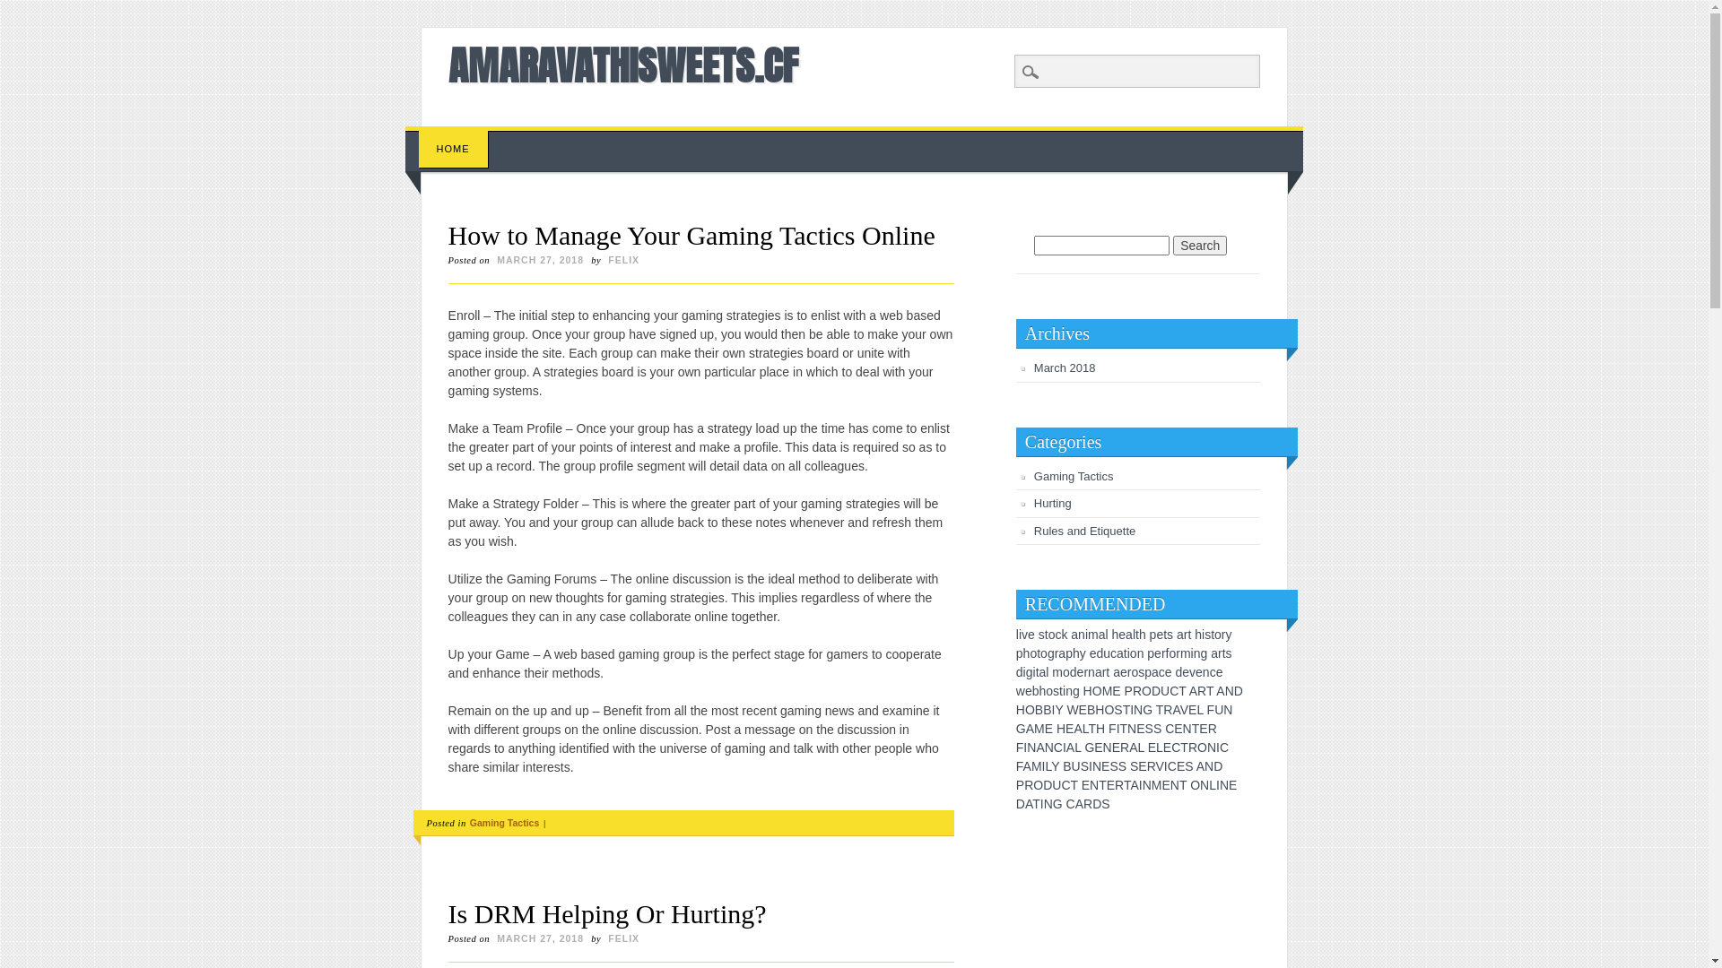 This screenshot has height=968, width=1722. Describe the element at coordinates (540, 938) in the screenshot. I see `MARCH 27, 2018` at that location.